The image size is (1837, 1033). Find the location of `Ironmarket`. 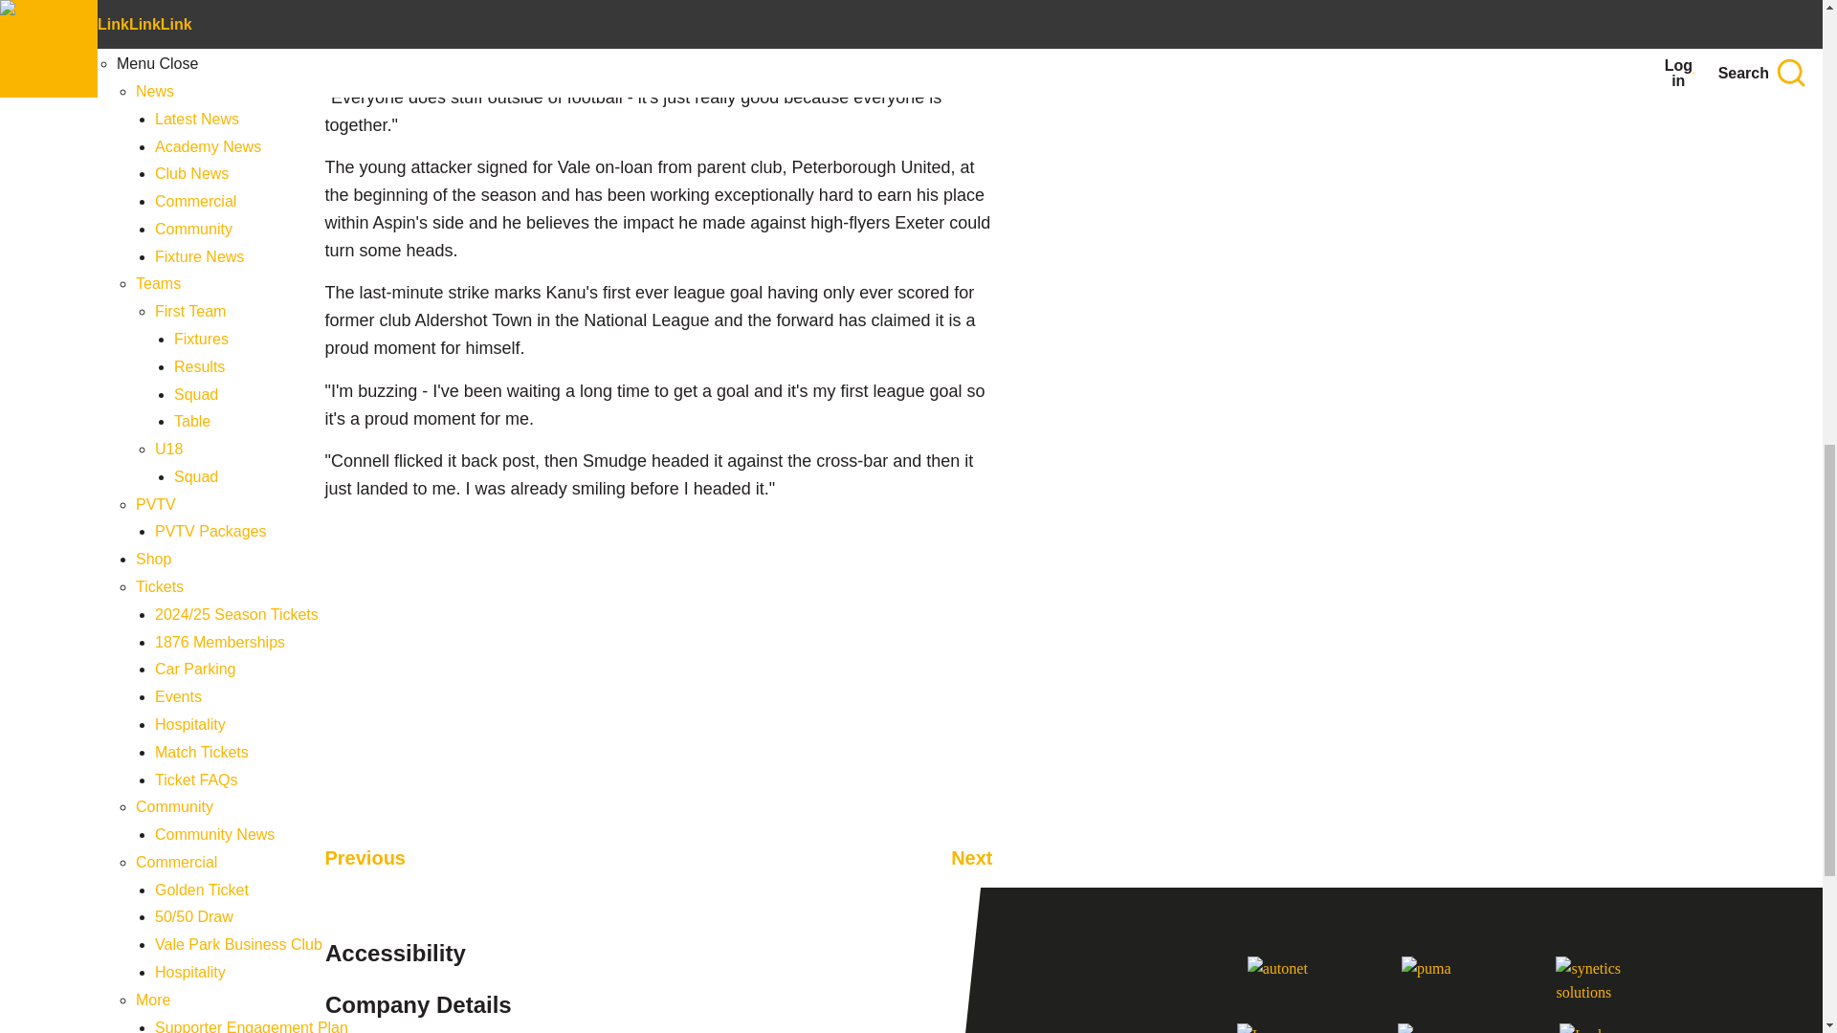

Ironmarket is located at coordinates (1279, 1028).